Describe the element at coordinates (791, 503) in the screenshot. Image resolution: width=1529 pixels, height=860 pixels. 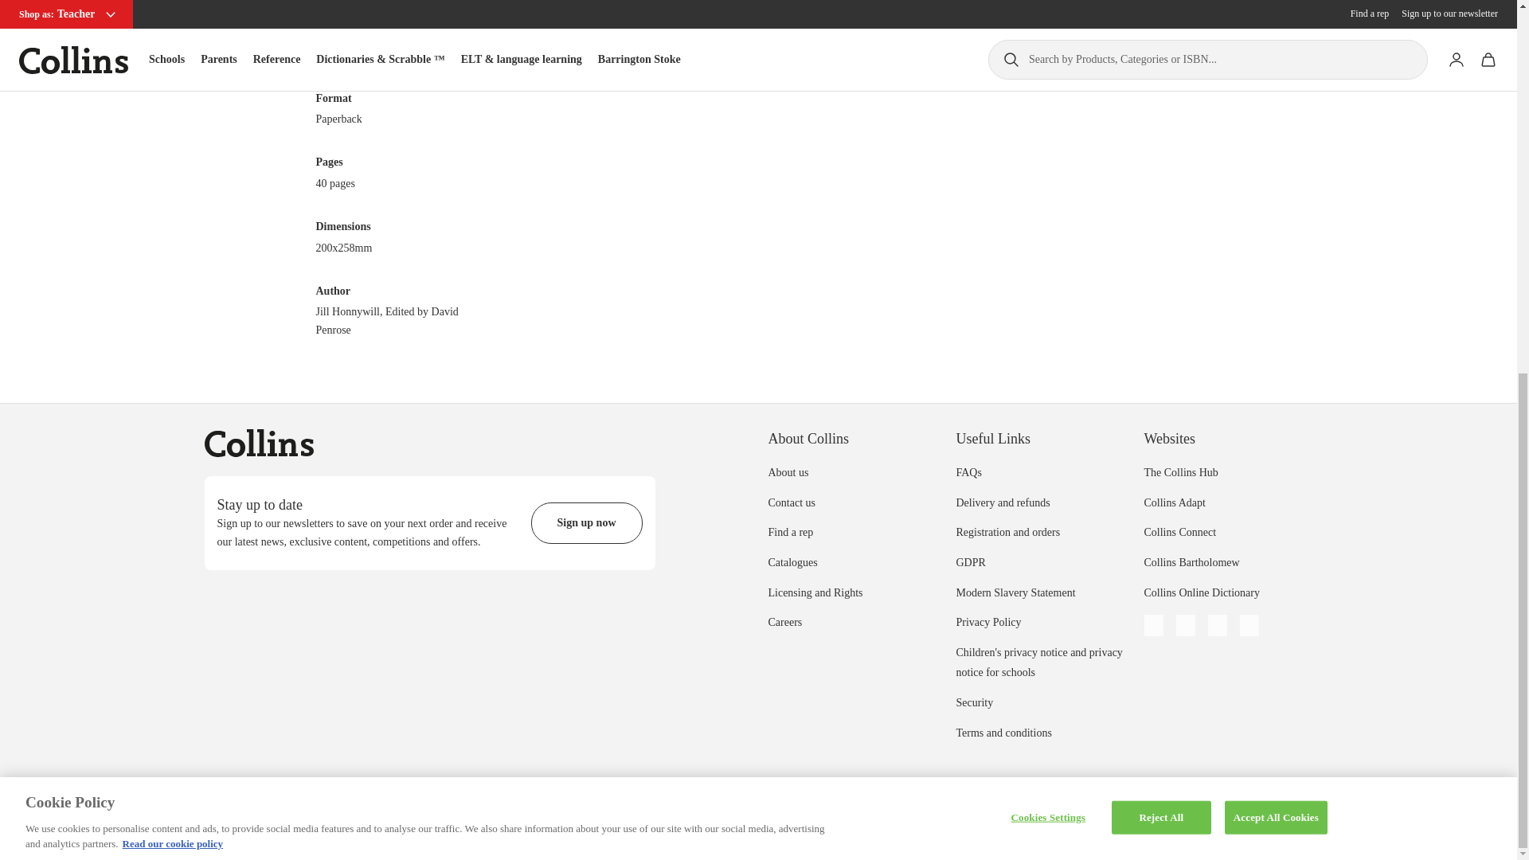
I see `Contact us` at that location.